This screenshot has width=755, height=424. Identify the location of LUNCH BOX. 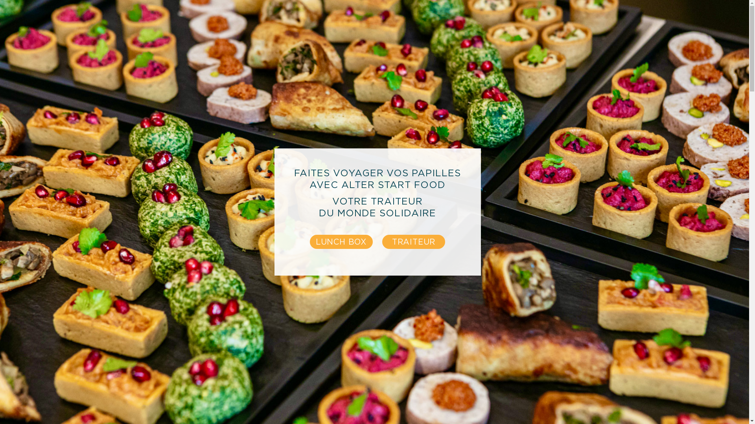
(341, 242).